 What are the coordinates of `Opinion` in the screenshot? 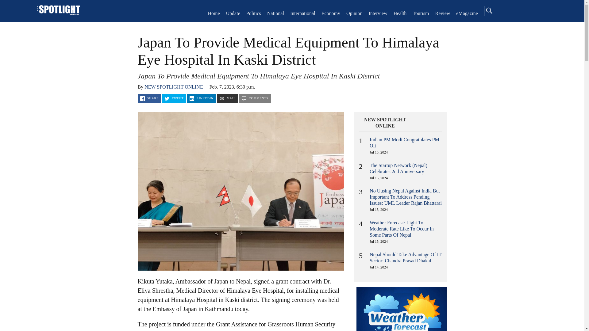 It's located at (354, 13).